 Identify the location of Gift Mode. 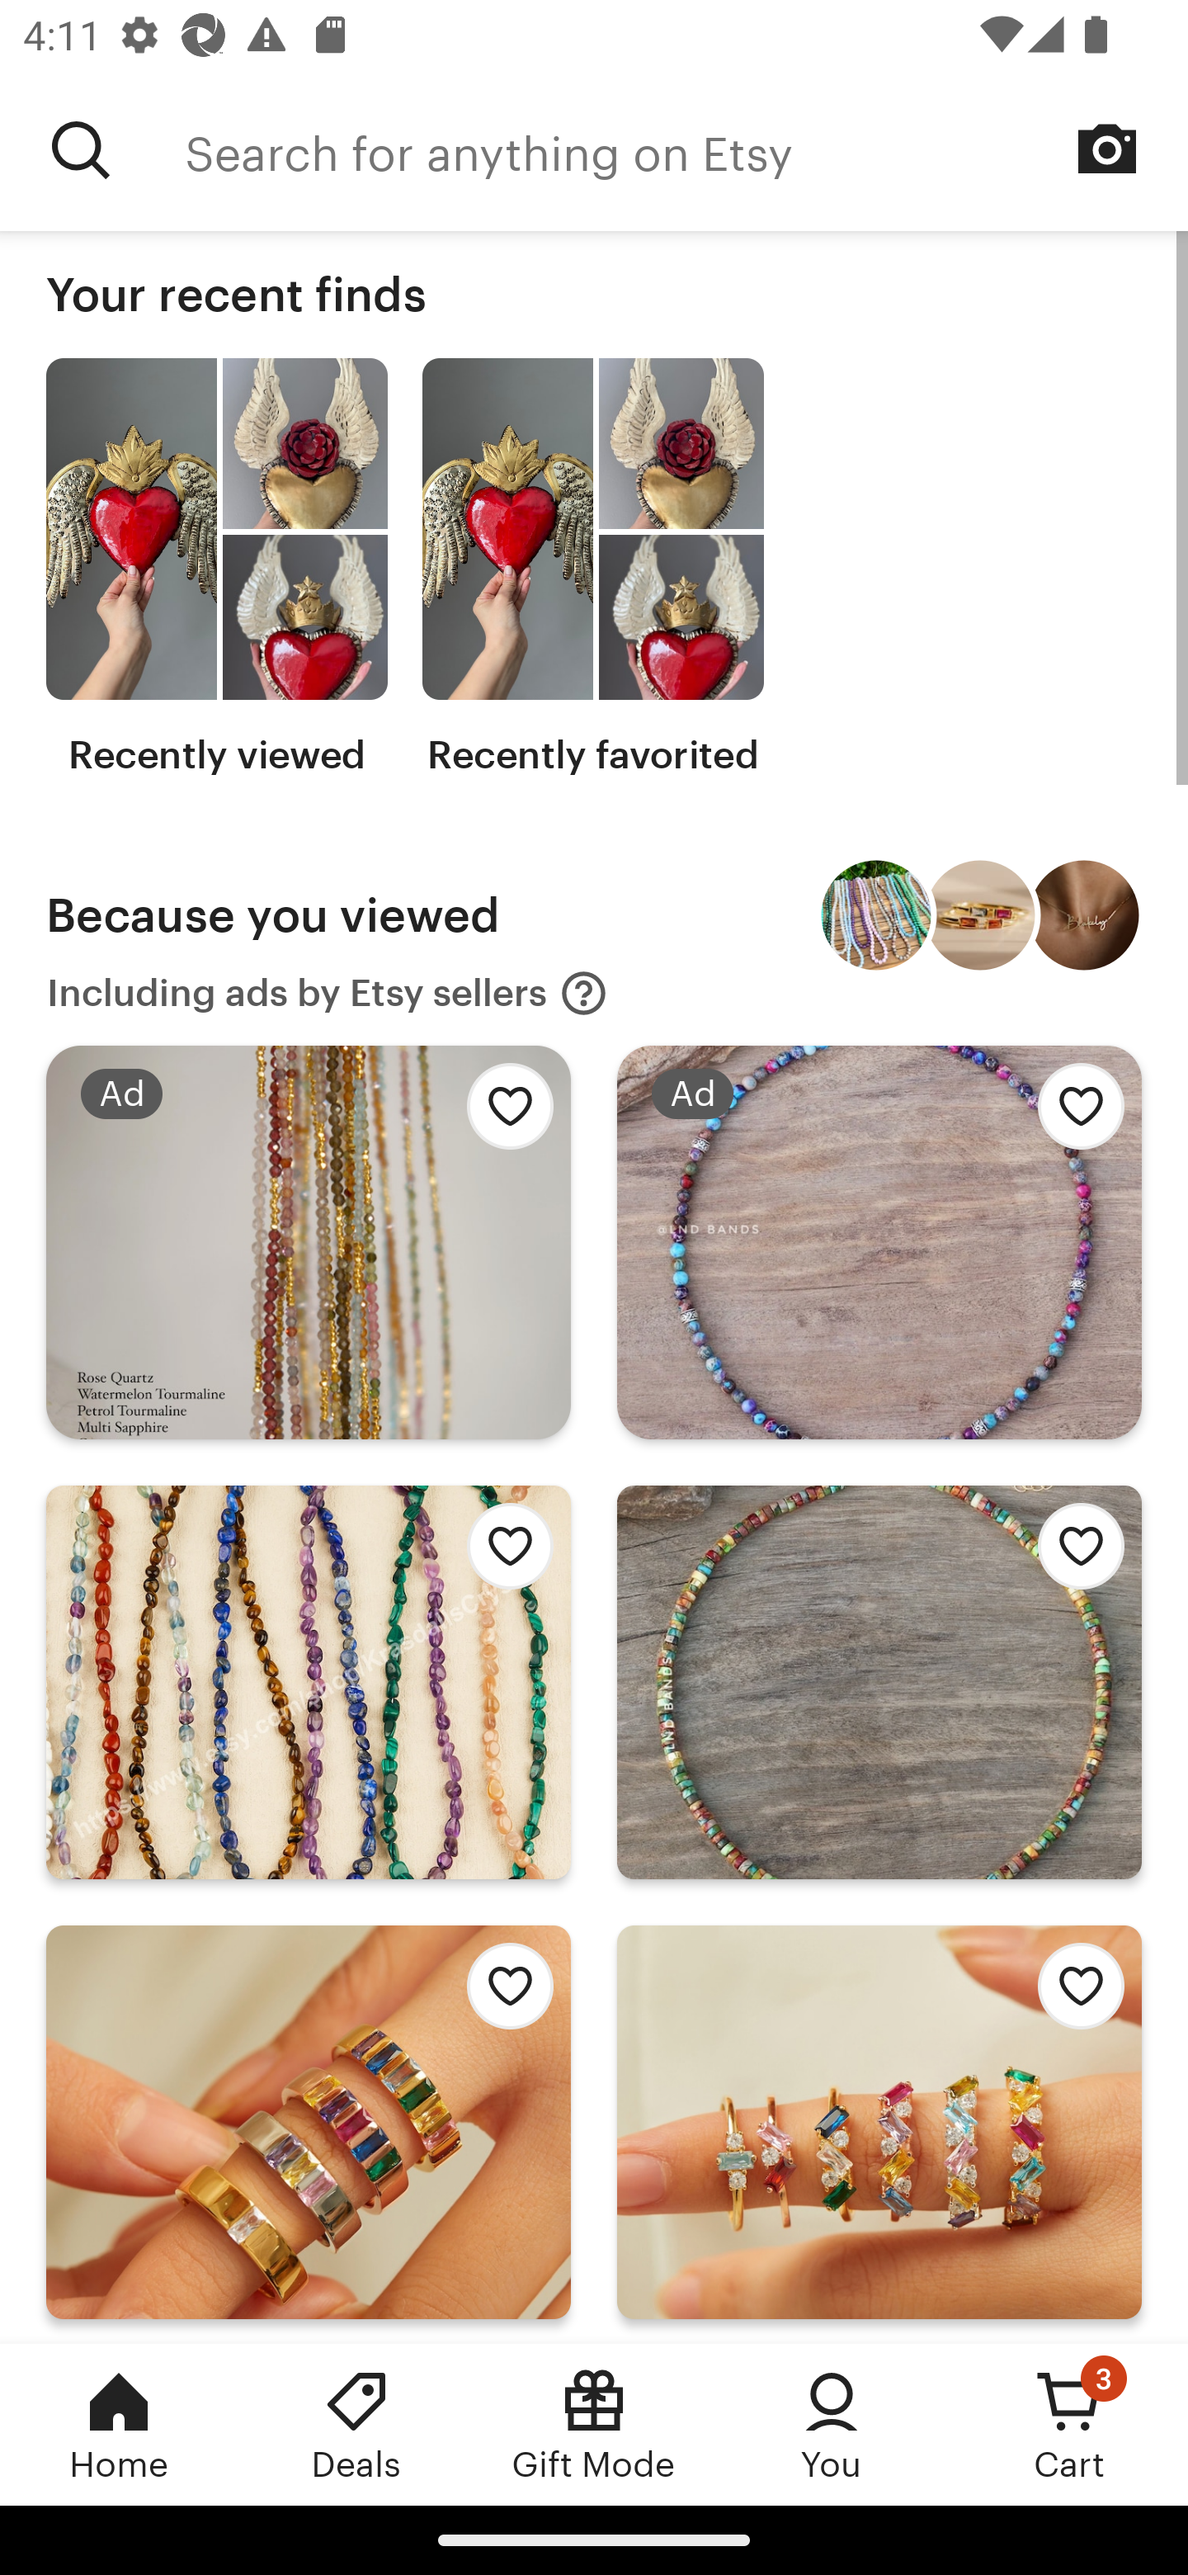
(594, 2424).